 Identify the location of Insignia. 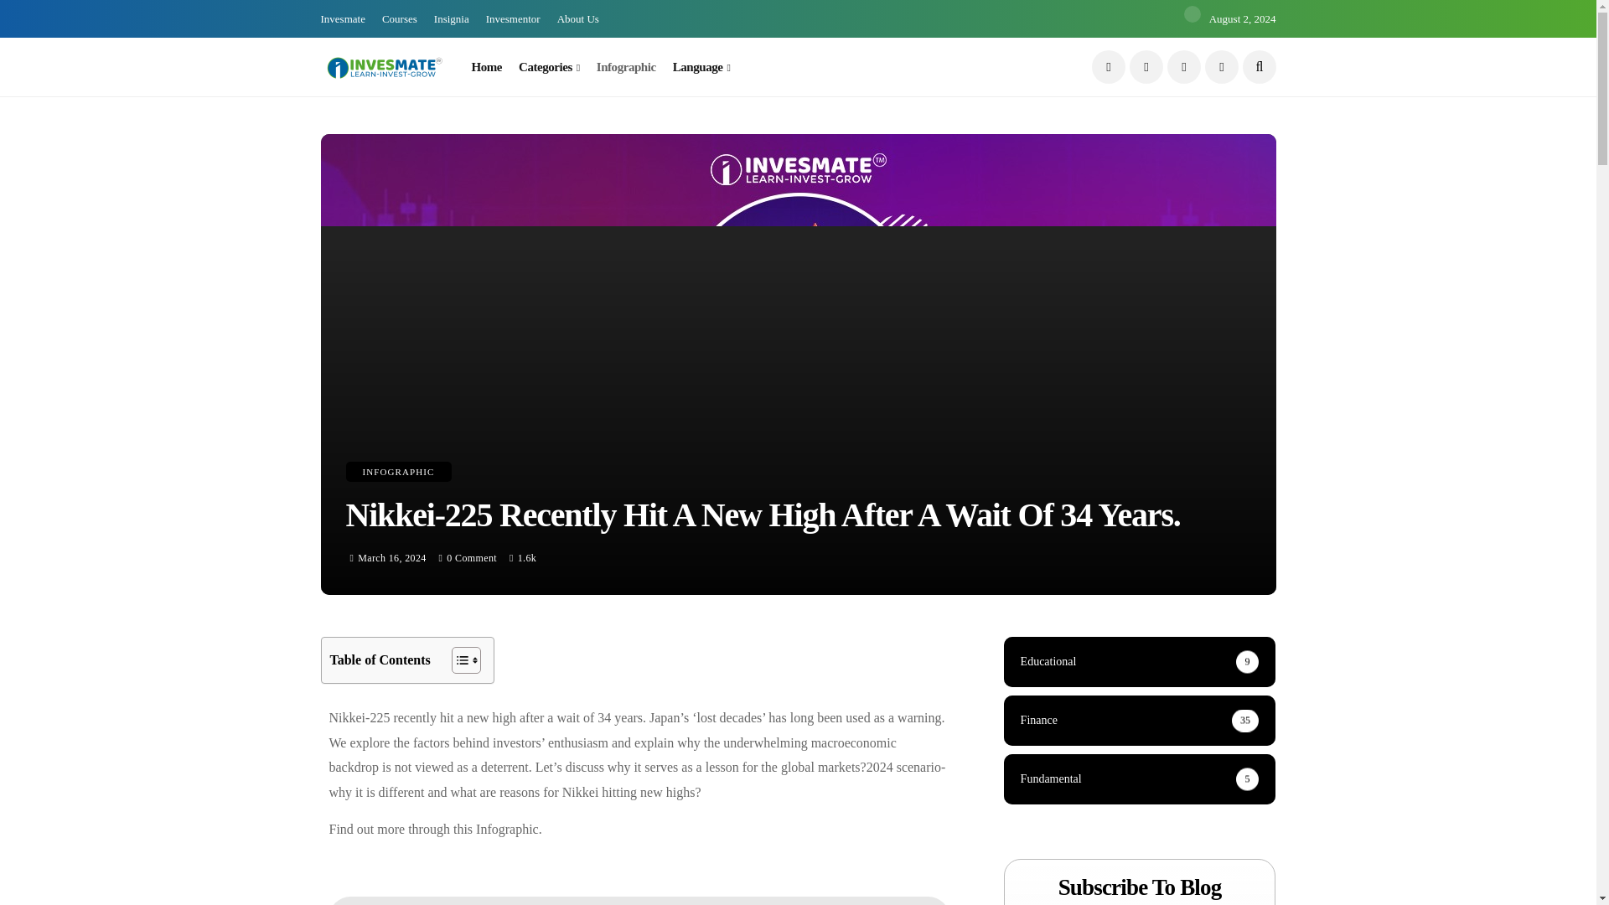
(452, 18).